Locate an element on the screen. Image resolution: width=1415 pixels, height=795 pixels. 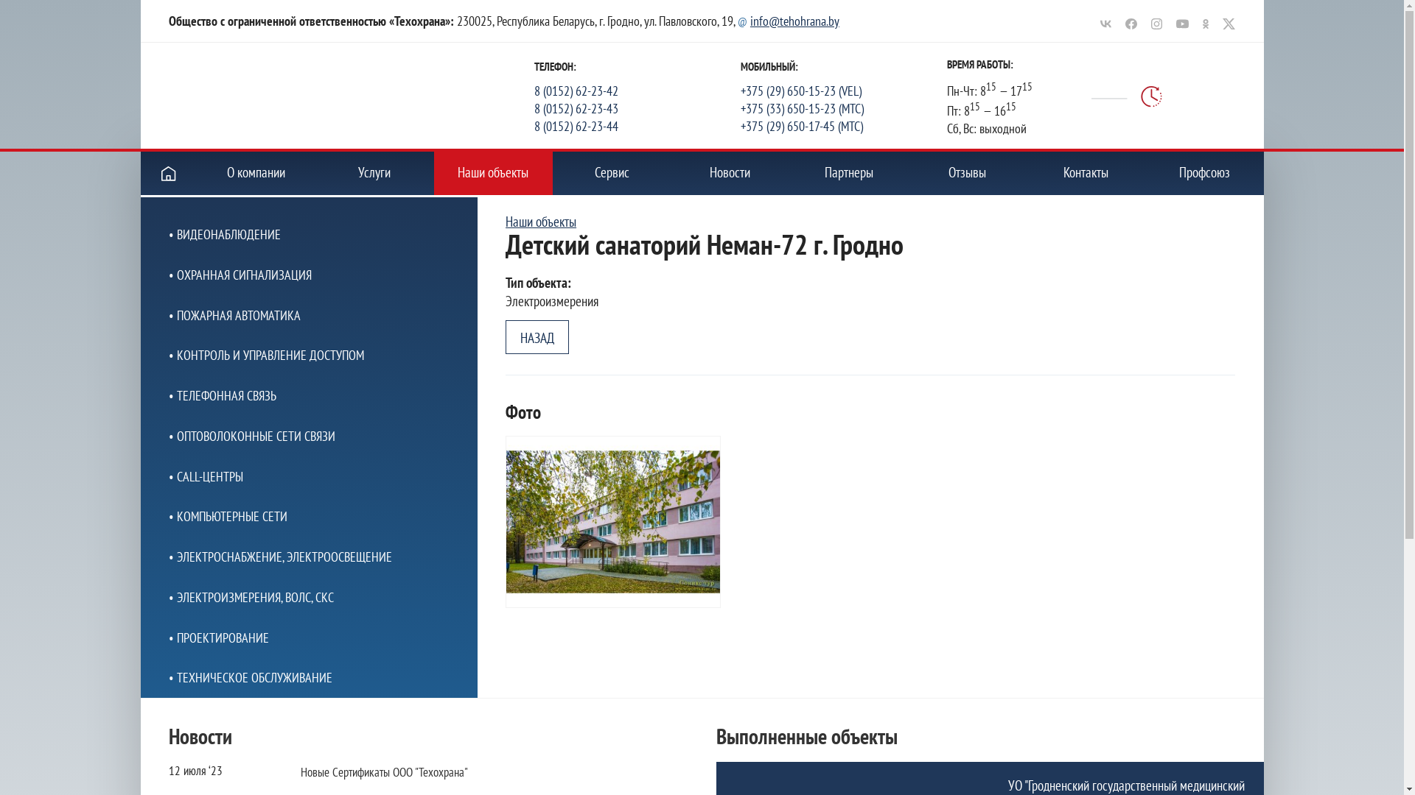
info@tehohrana.by is located at coordinates (794, 21).